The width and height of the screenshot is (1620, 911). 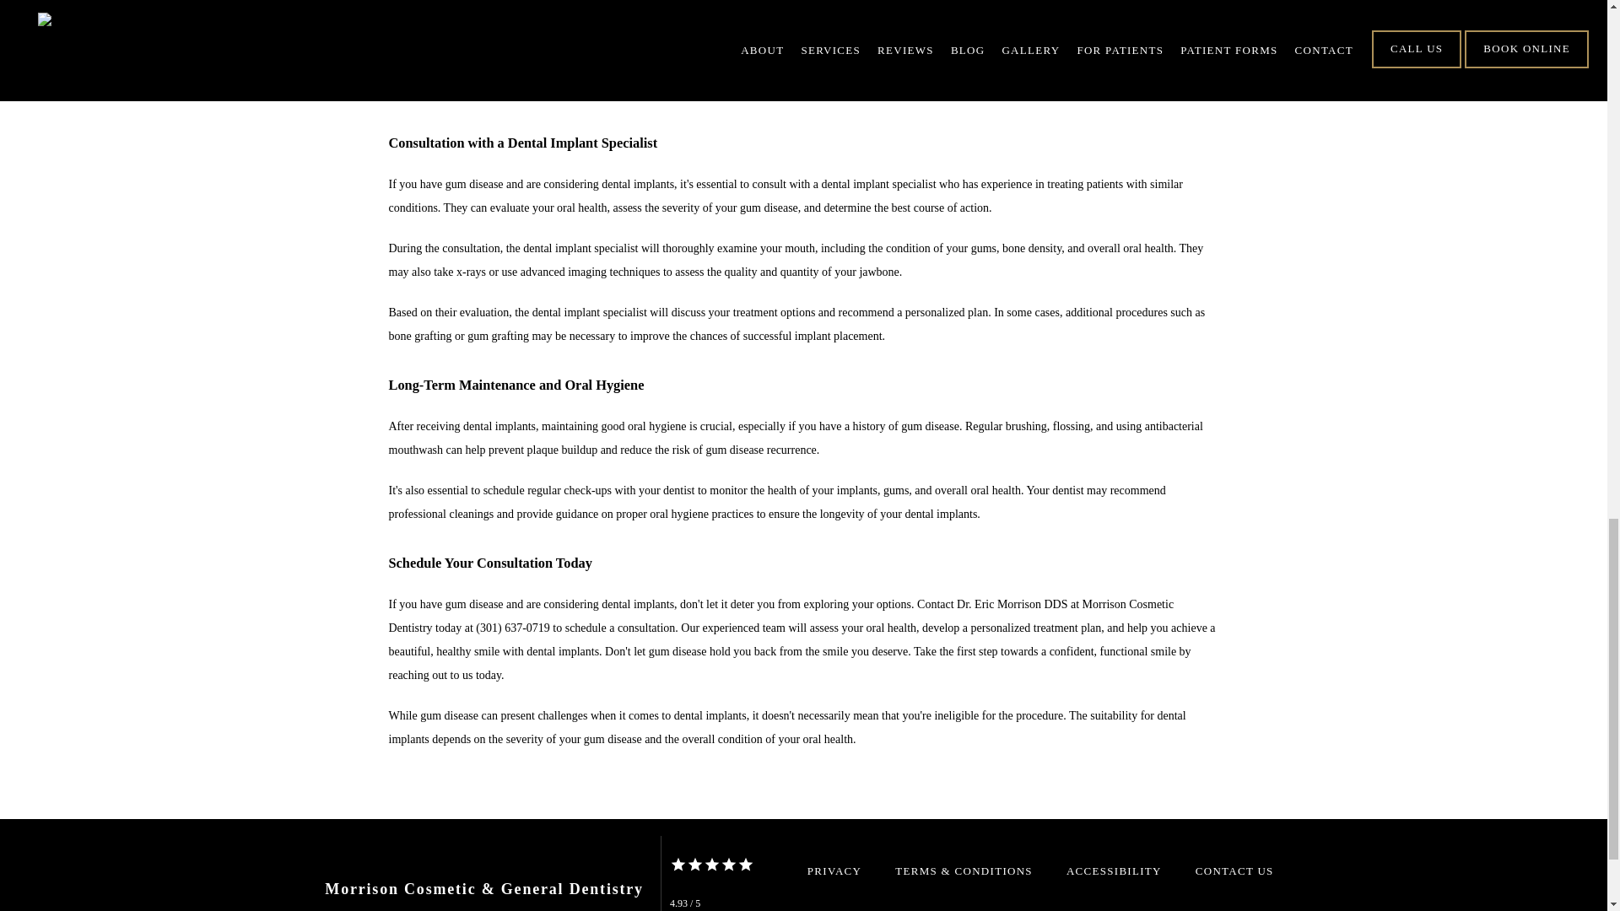 What do you see at coordinates (1114, 871) in the screenshot?
I see `ACCESSIBILITY` at bounding box center [1114, 871].